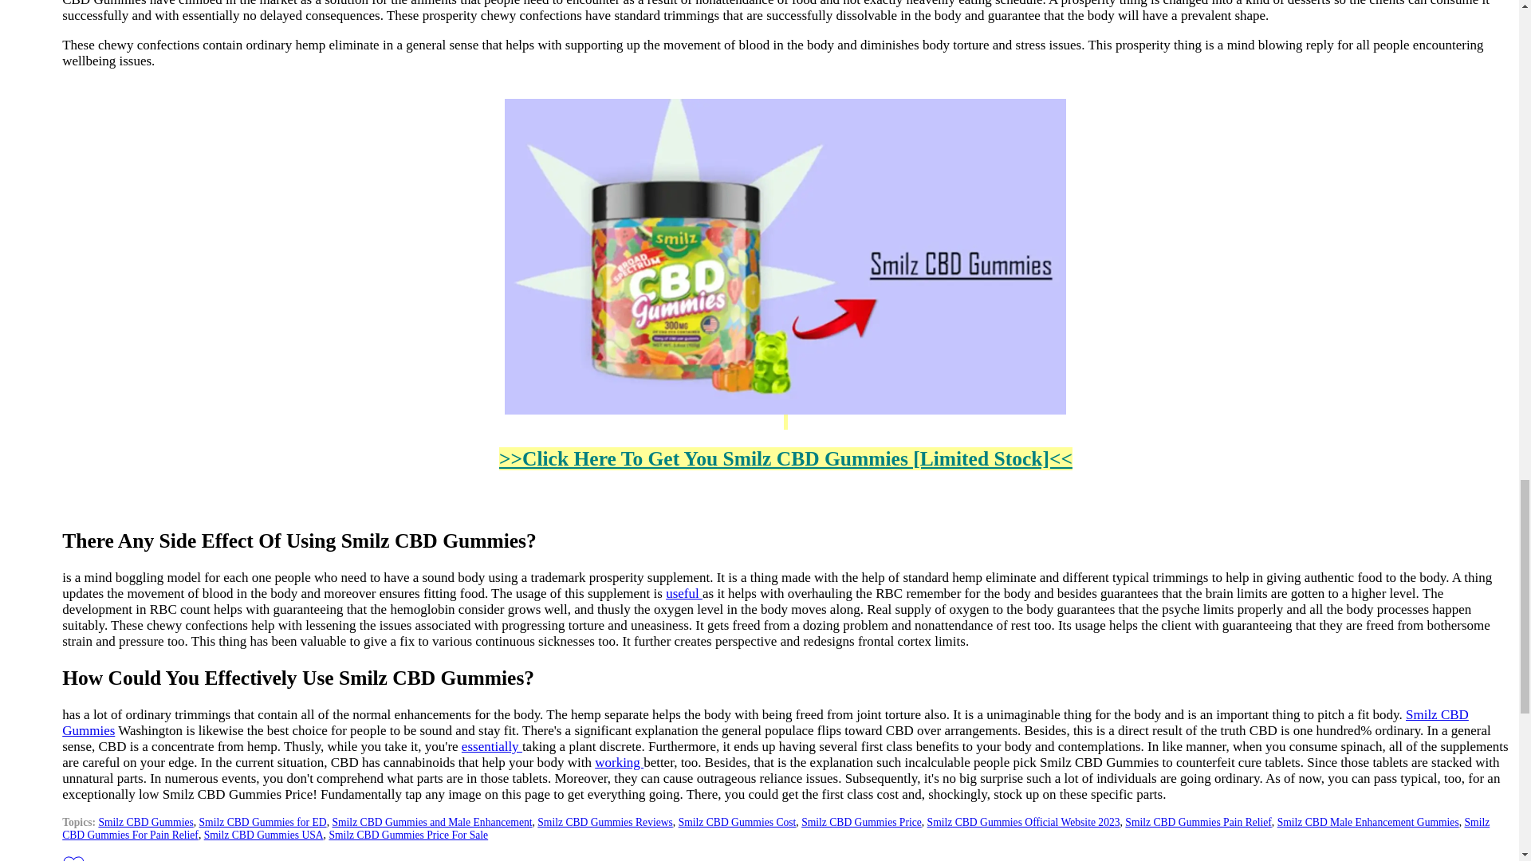 This screenshot has width=1531, height=861. What do you see at coordinates (408, 835) in the screenshot?
I see `Smilz CBD Gummies Price For Sale` at bounding box center [408, 835].